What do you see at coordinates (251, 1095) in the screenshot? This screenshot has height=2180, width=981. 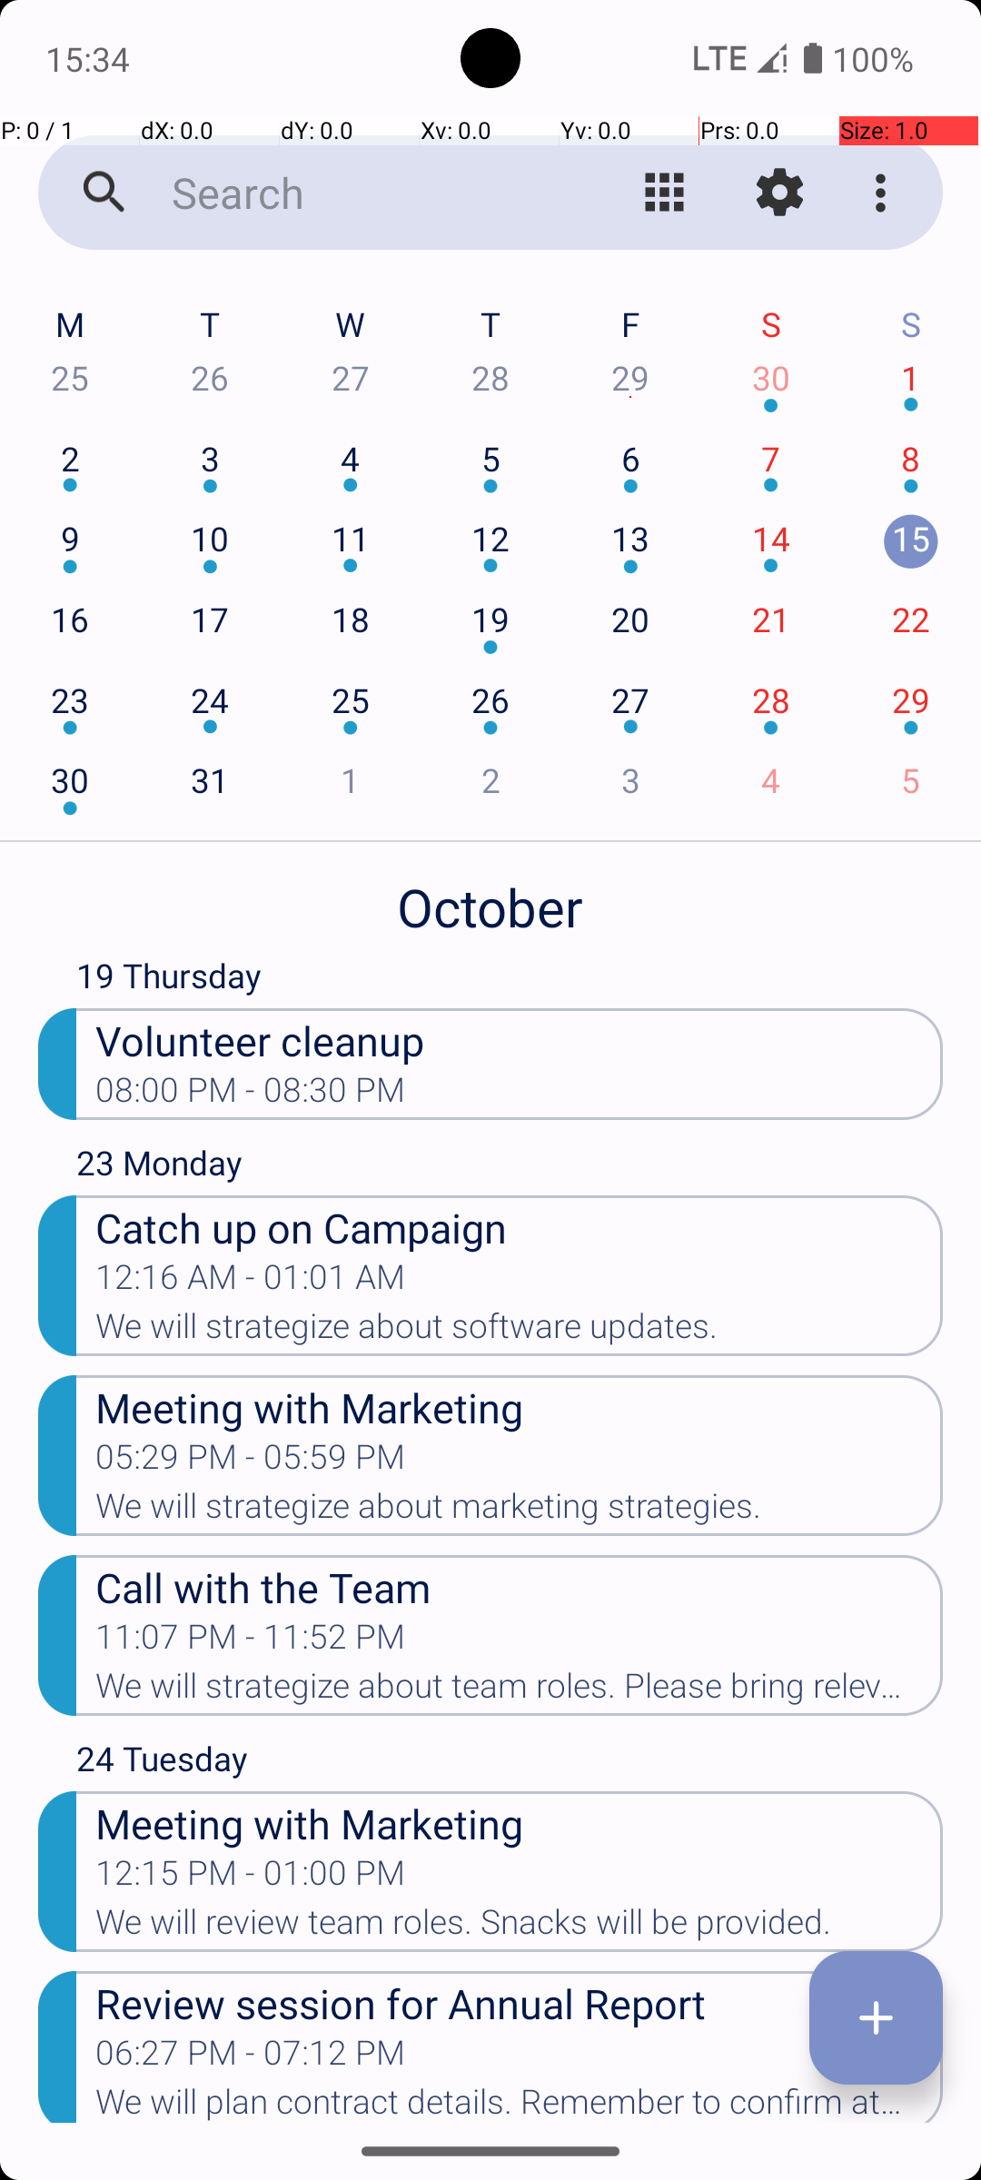 I see `08:00 PM - 08:30 PM` at bounding box center [251, 1095].